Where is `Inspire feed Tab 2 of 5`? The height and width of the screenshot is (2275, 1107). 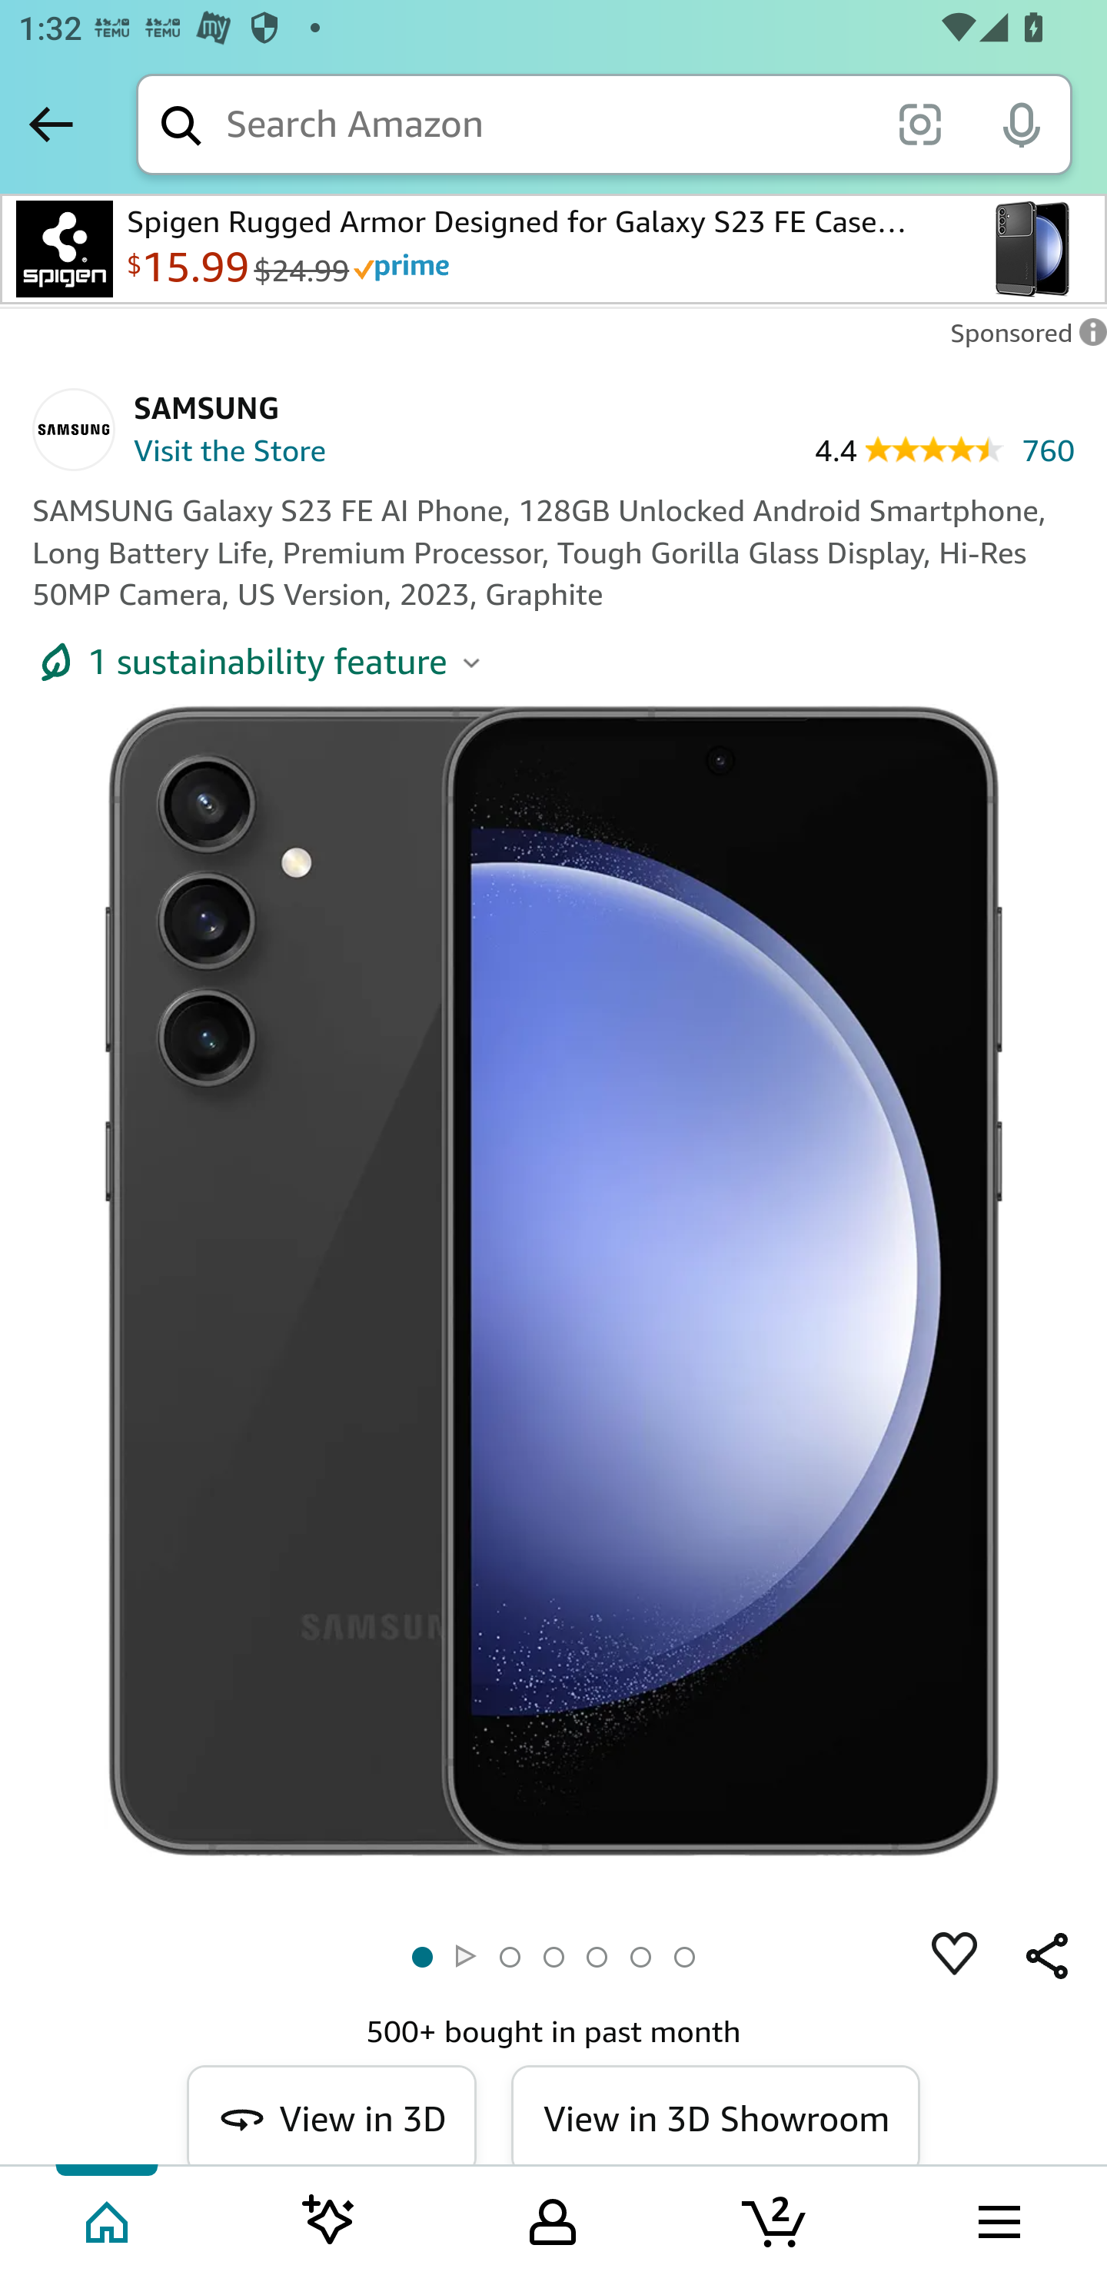 Inspire feed Tab 2 of 5 is located at coordinates (329, 2219).